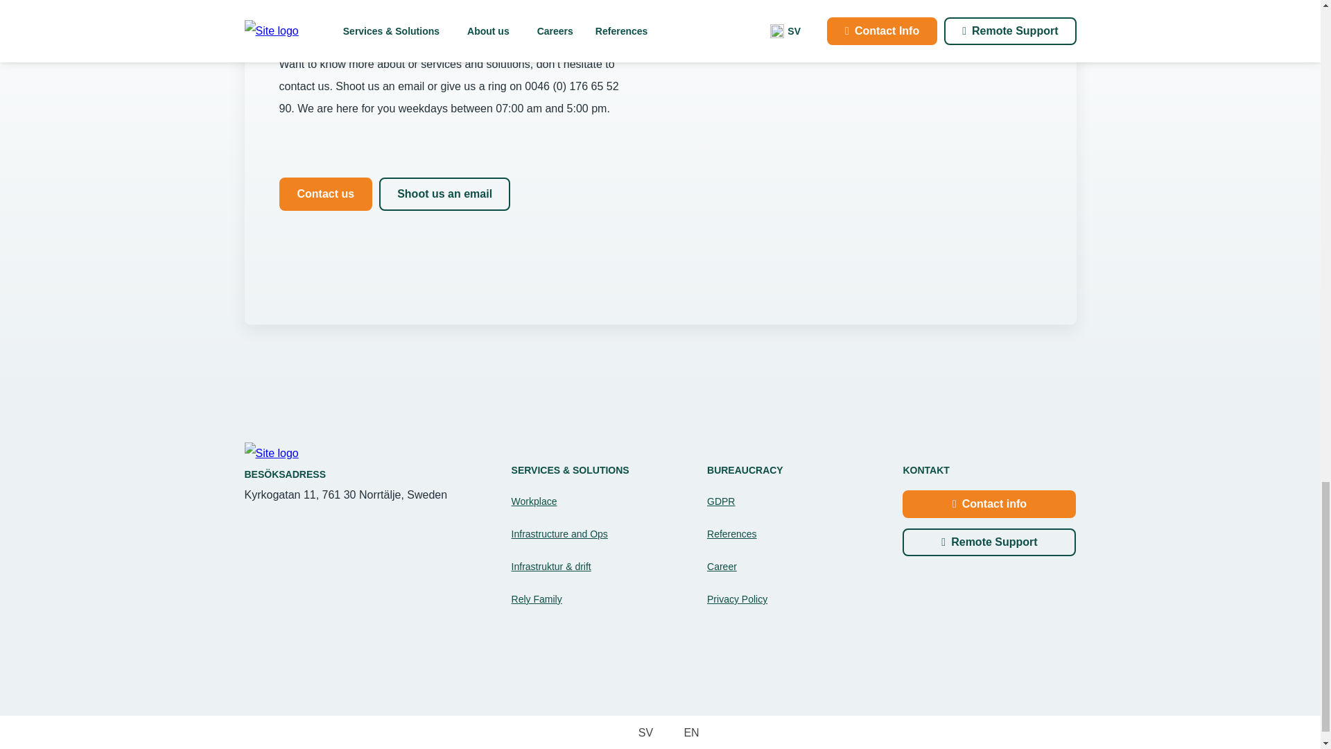 The width and height of the screenshot is (1331, 749). What do you see at coordinates (732, 534) in the screenshot?
I see `References` at bounding box center [732, 534].